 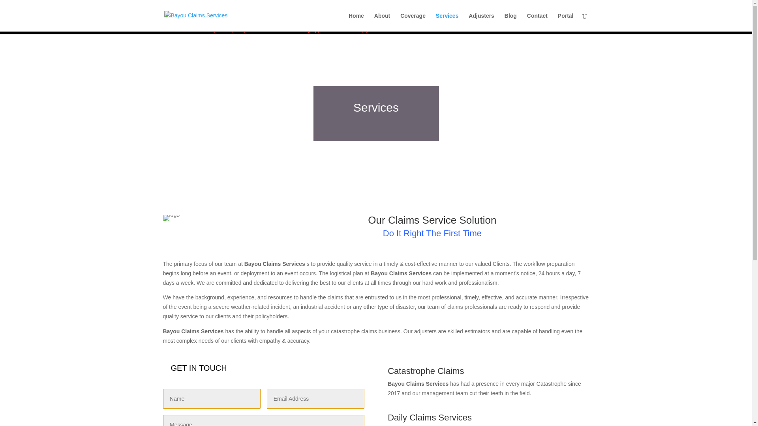 What do you see at coordinates (537, 22) in the screenshot?
I see `Contact` at bounding box center [537, 22].